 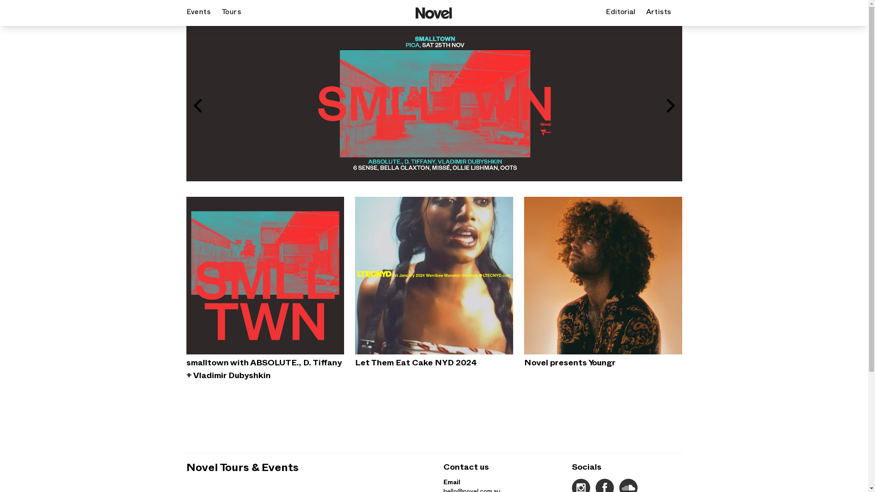 What do you see at coordinates (198, 13) in the screenshot?
I see `Events` at bounding box center [198, 13].